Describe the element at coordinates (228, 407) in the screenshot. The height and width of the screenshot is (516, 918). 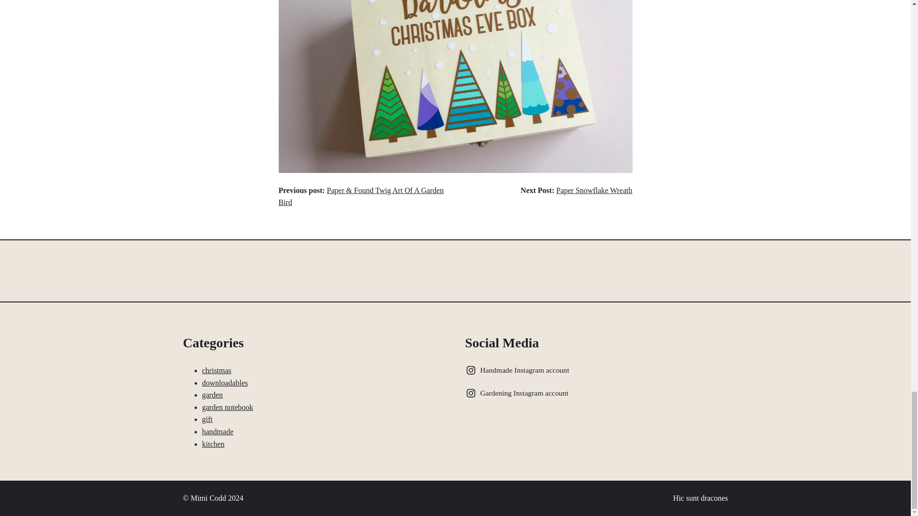
I see `garden notebook` at that location.